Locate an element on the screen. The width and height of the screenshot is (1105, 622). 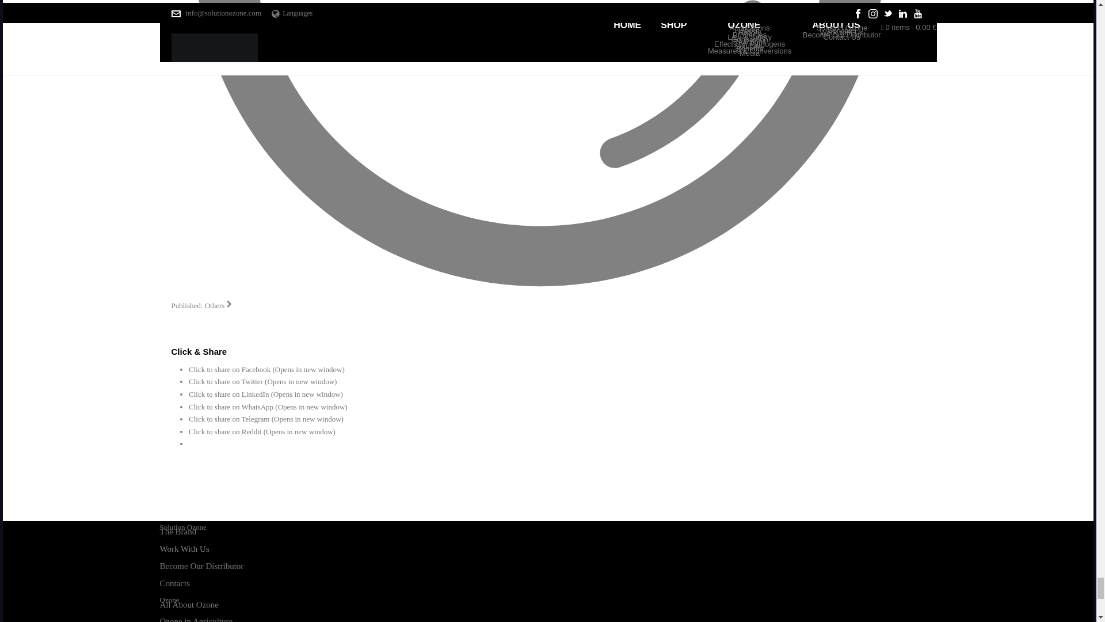
Click to share on WhatsApp is located at coordinates (268, 407).